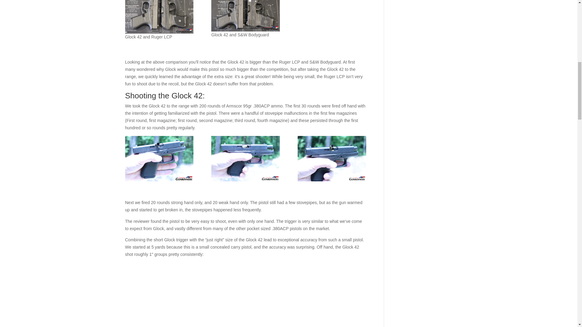 The height and width of the screenshot is (327, 582). I want to click on Glock 42 Stovepipe 2, so click(159, 158).